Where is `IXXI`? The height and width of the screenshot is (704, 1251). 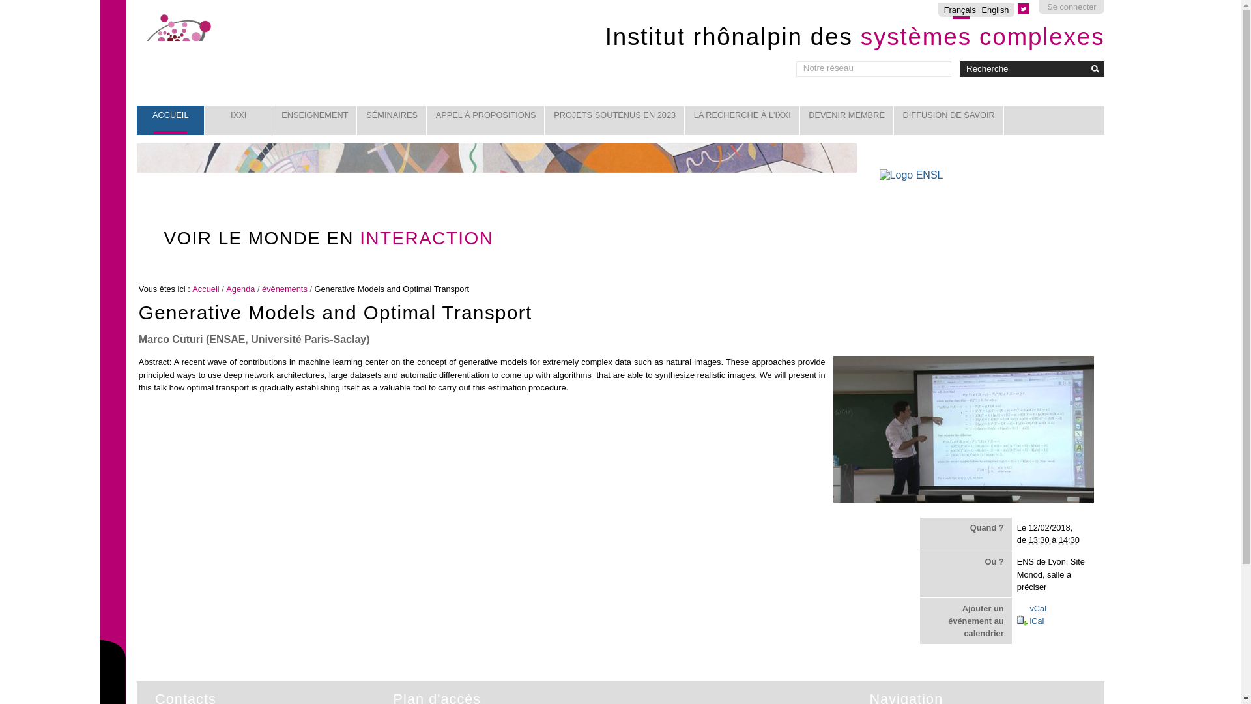 IXXI is located at coordinates (238, 120).